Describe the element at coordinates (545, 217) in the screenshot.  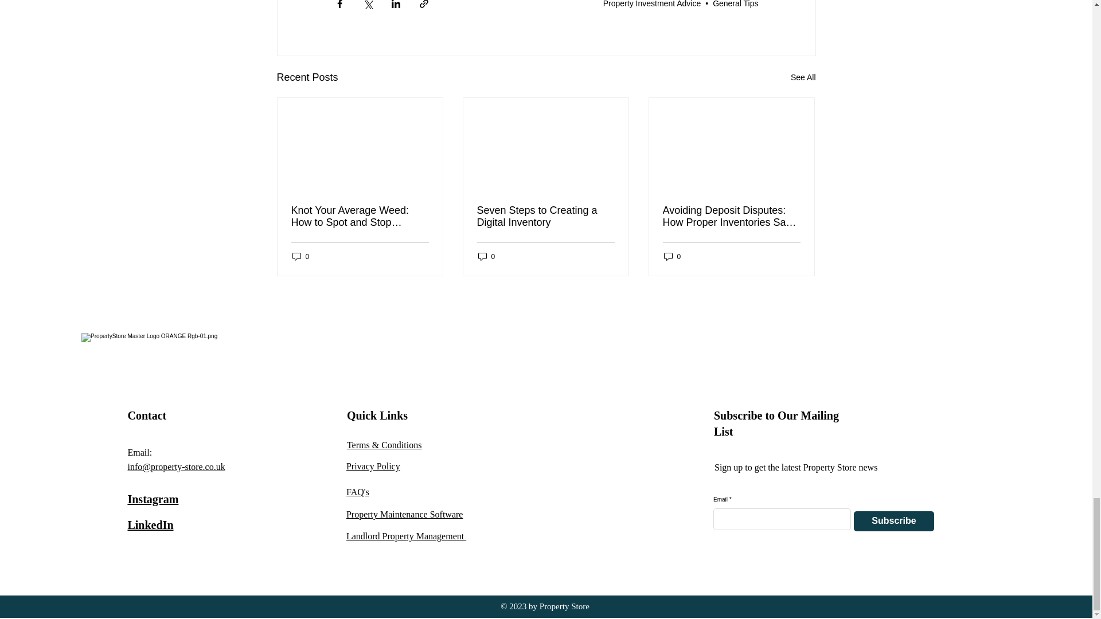
I see `Seven Steps to Creating a Digital Inventory` at that location.